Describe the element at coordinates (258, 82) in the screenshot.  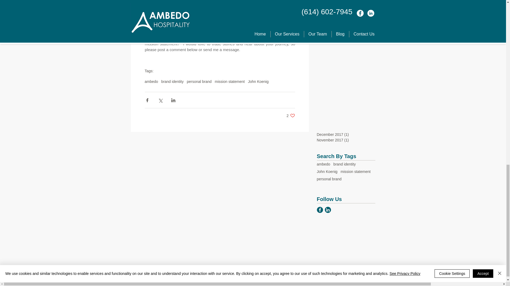
I see `John Koenig` at that location.